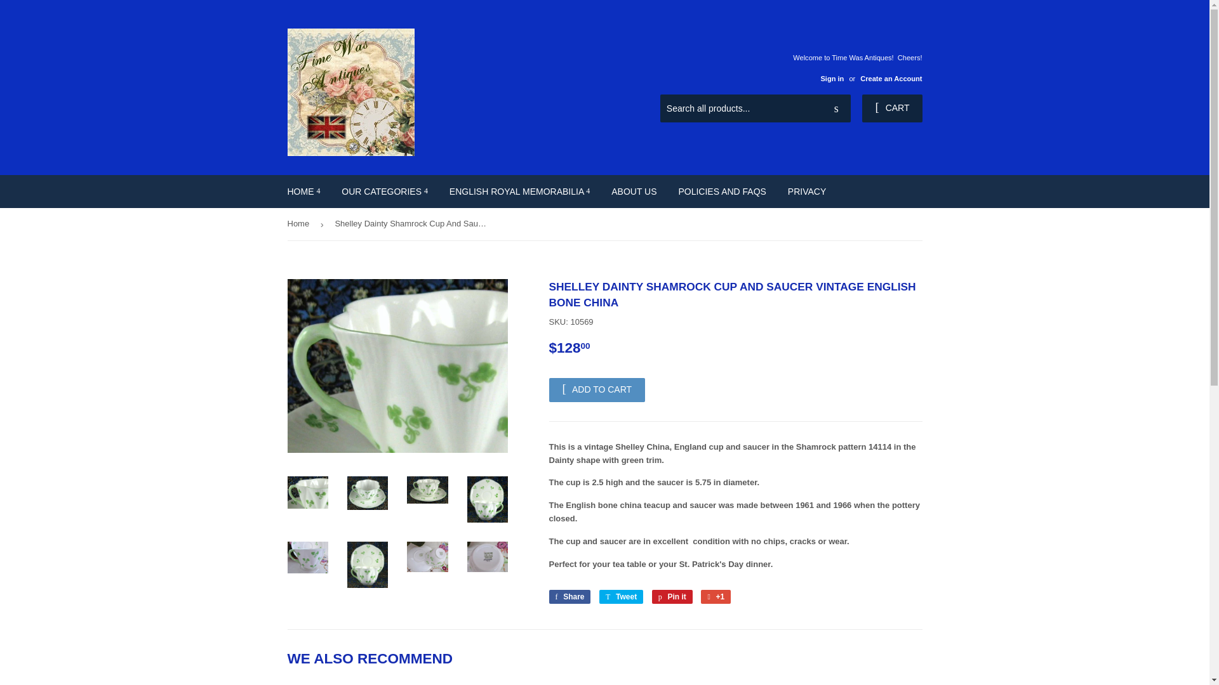  I want to click on PRIVACY, so click(806, 192).